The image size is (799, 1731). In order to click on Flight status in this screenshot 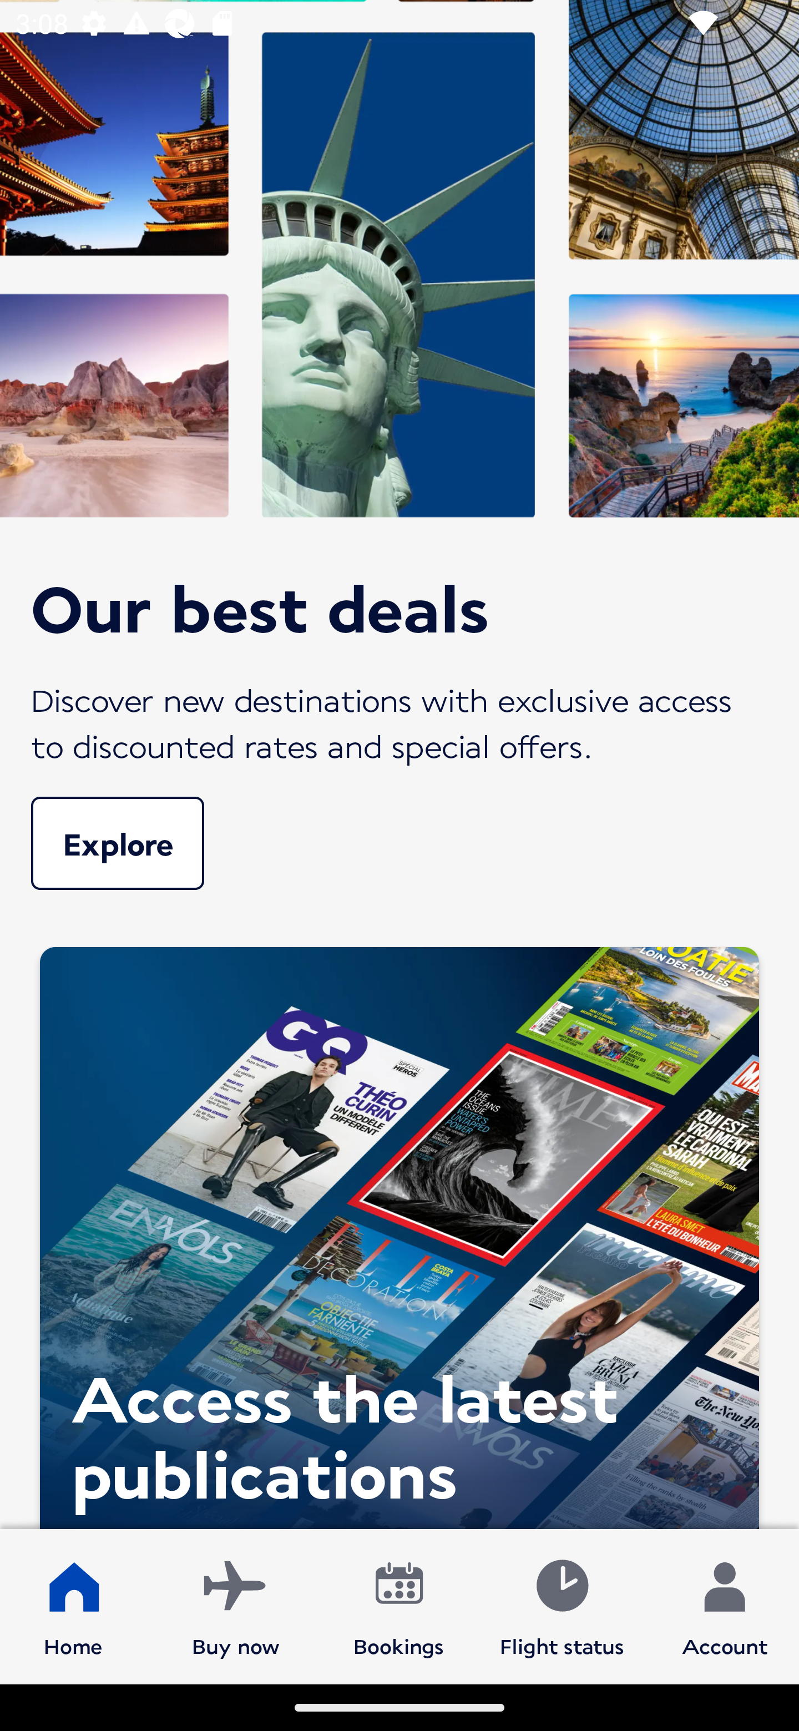, I will do `click(562, 1606)`.